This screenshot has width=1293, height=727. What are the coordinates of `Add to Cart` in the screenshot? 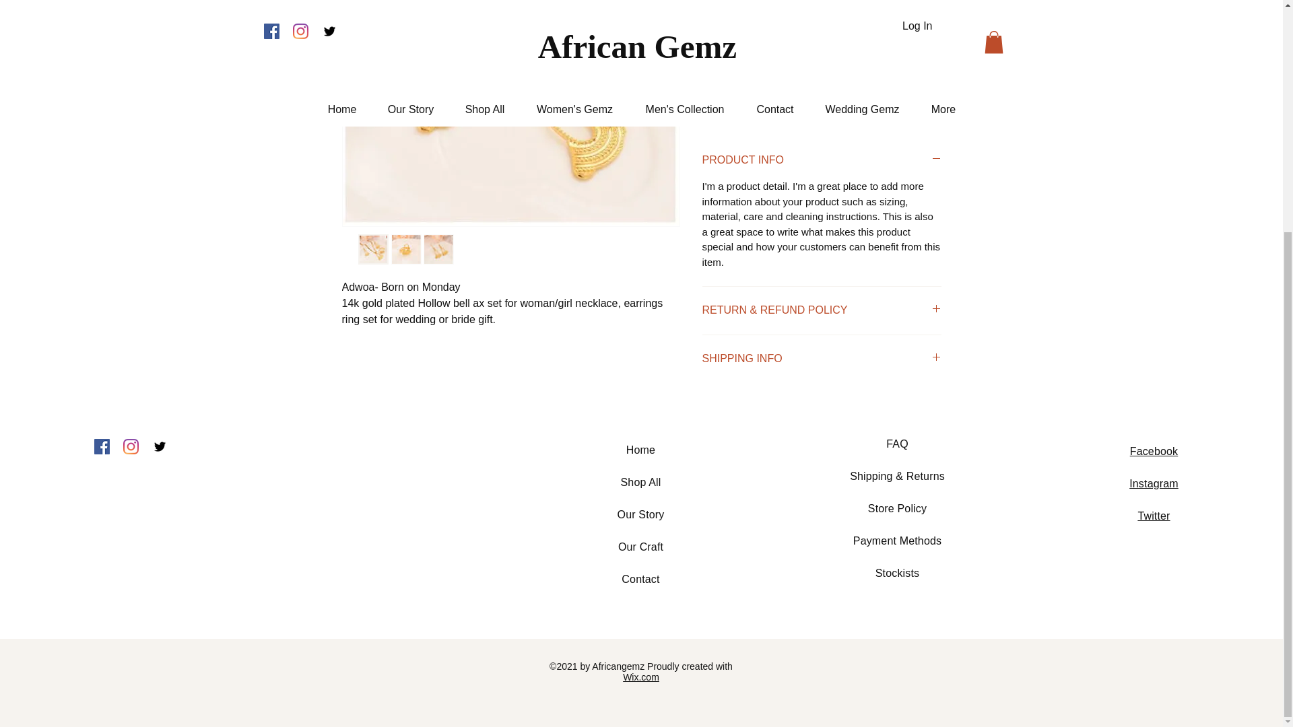 It's located at (804, 70).